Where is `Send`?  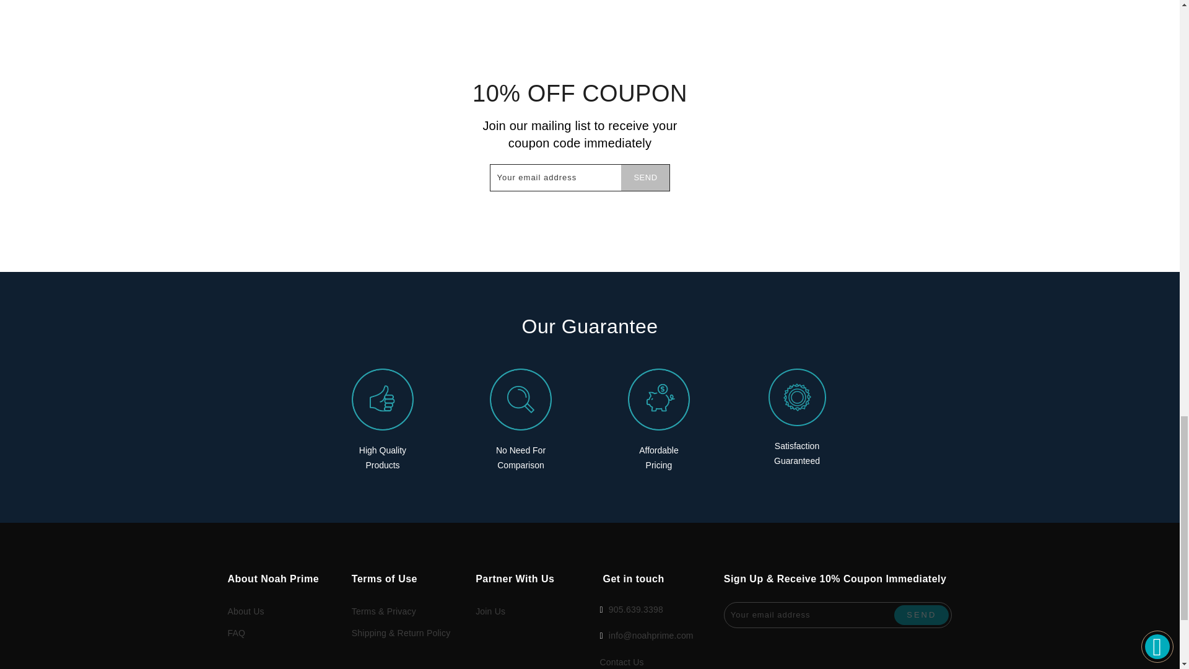 Send is located at coordinates (921, 614).